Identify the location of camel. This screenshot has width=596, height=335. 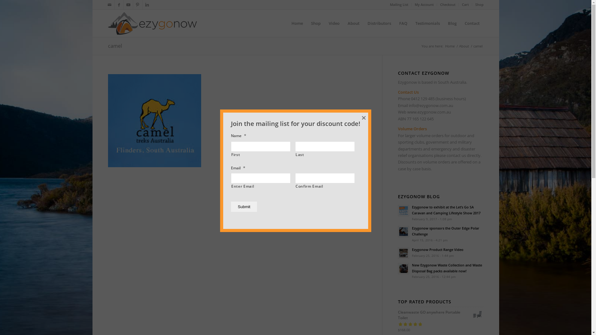
(115, 46).